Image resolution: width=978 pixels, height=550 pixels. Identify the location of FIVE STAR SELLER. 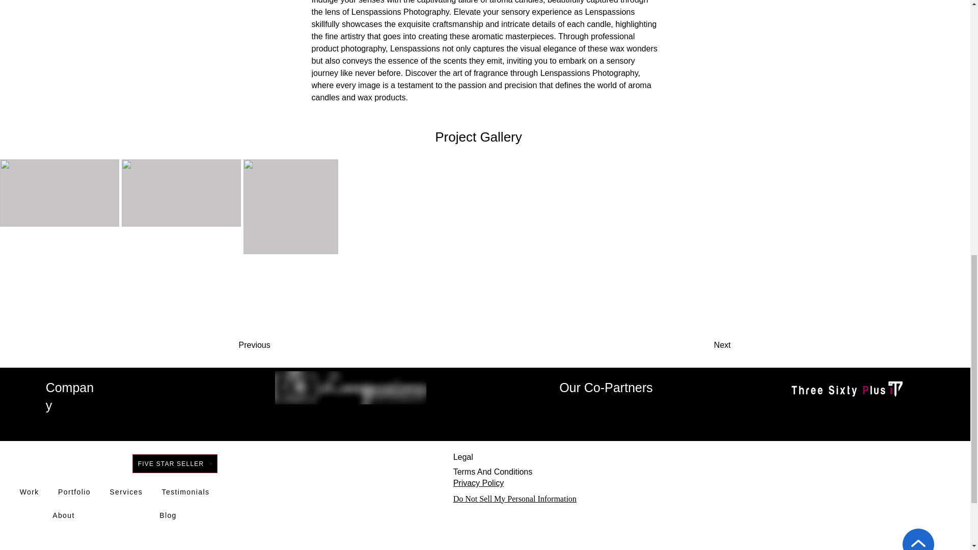
(174, 463).